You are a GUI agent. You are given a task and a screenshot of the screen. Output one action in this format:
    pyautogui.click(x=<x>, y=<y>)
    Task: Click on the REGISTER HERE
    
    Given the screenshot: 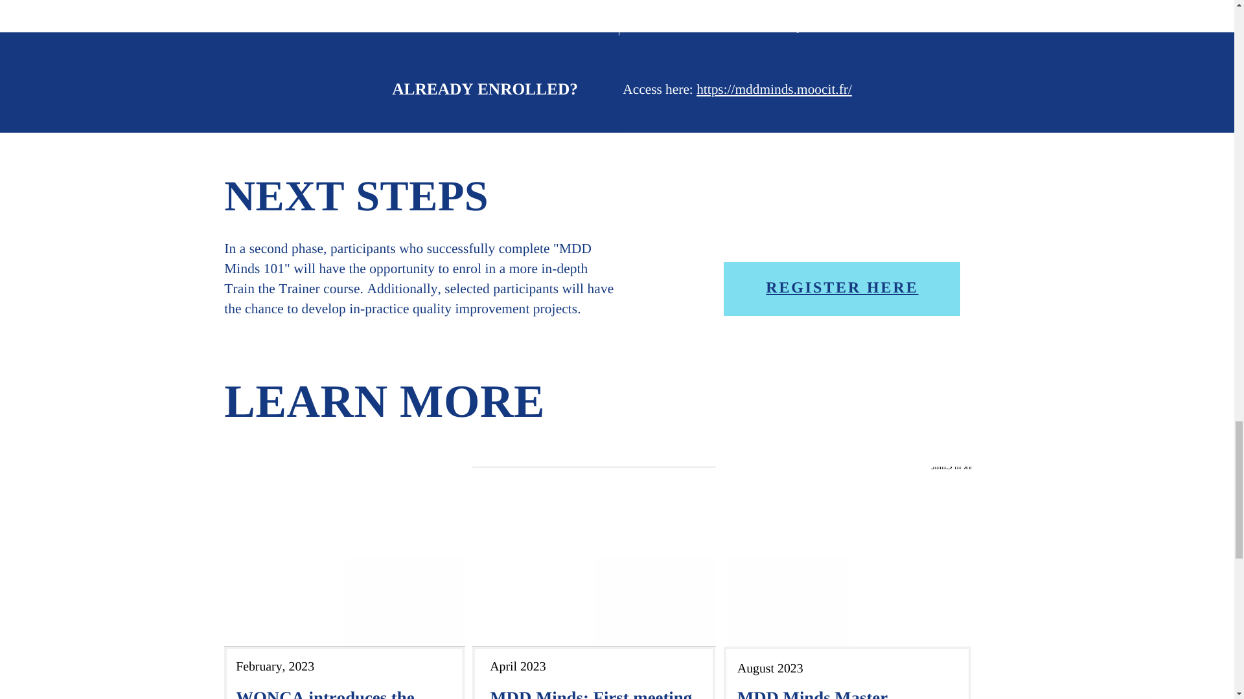 What is the action you would take?
    pyautogui.click(x=842, y=287)
    